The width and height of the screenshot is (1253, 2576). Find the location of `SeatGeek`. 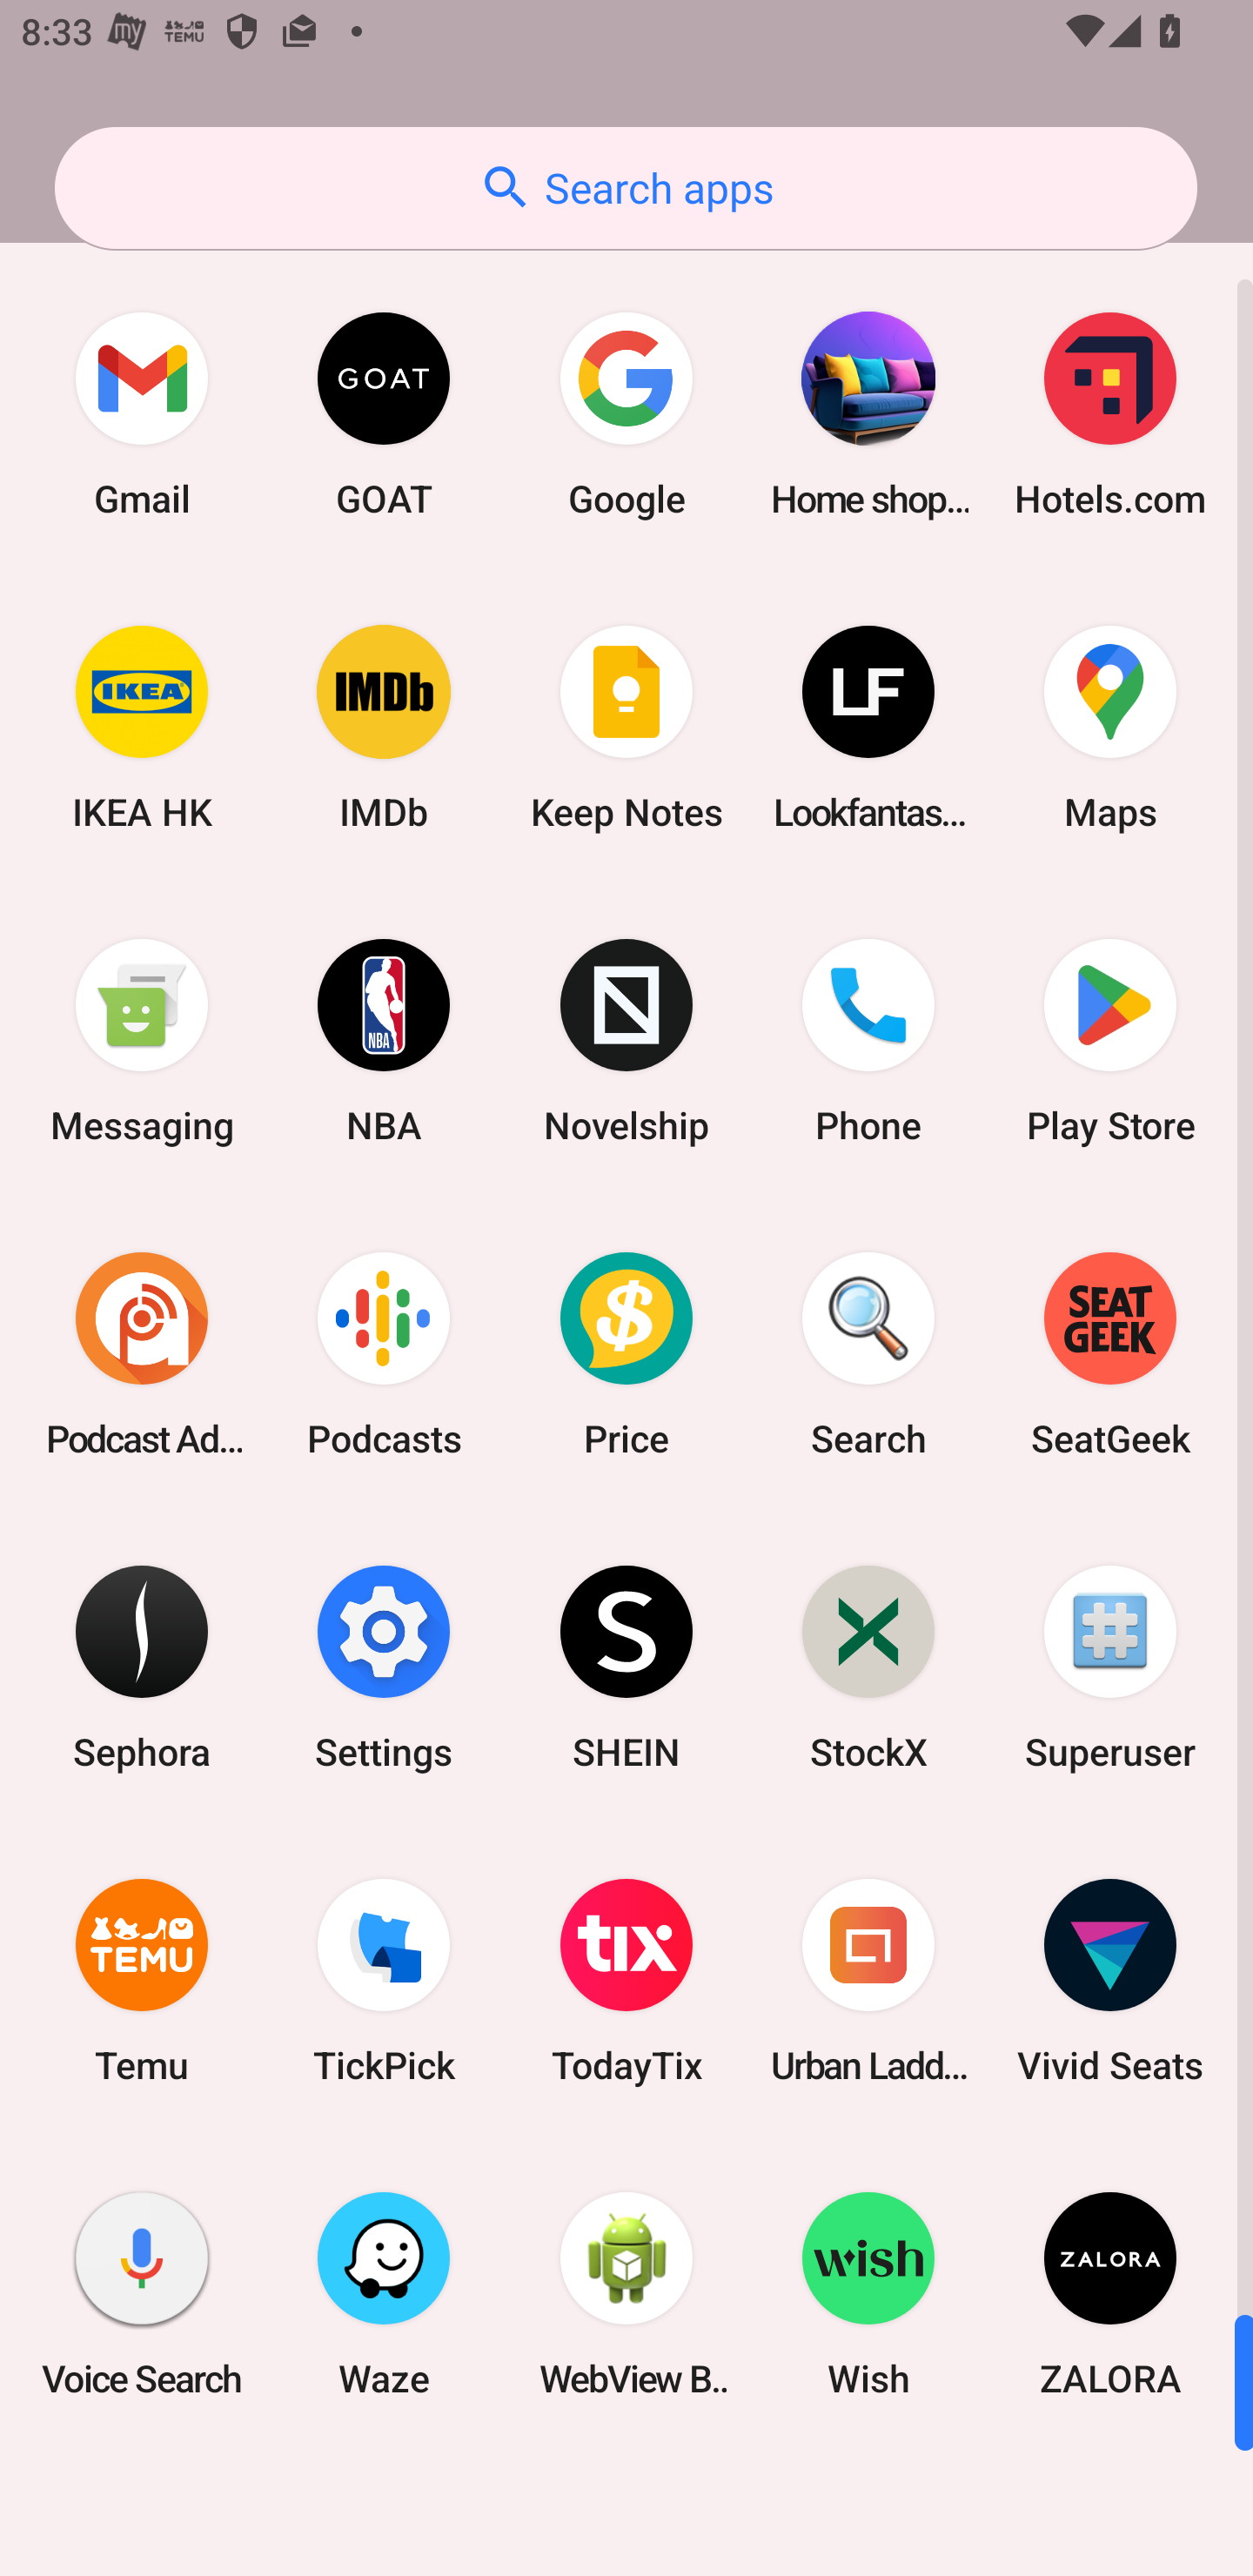

SeatGeek is located at coordinates (1110, 1353).